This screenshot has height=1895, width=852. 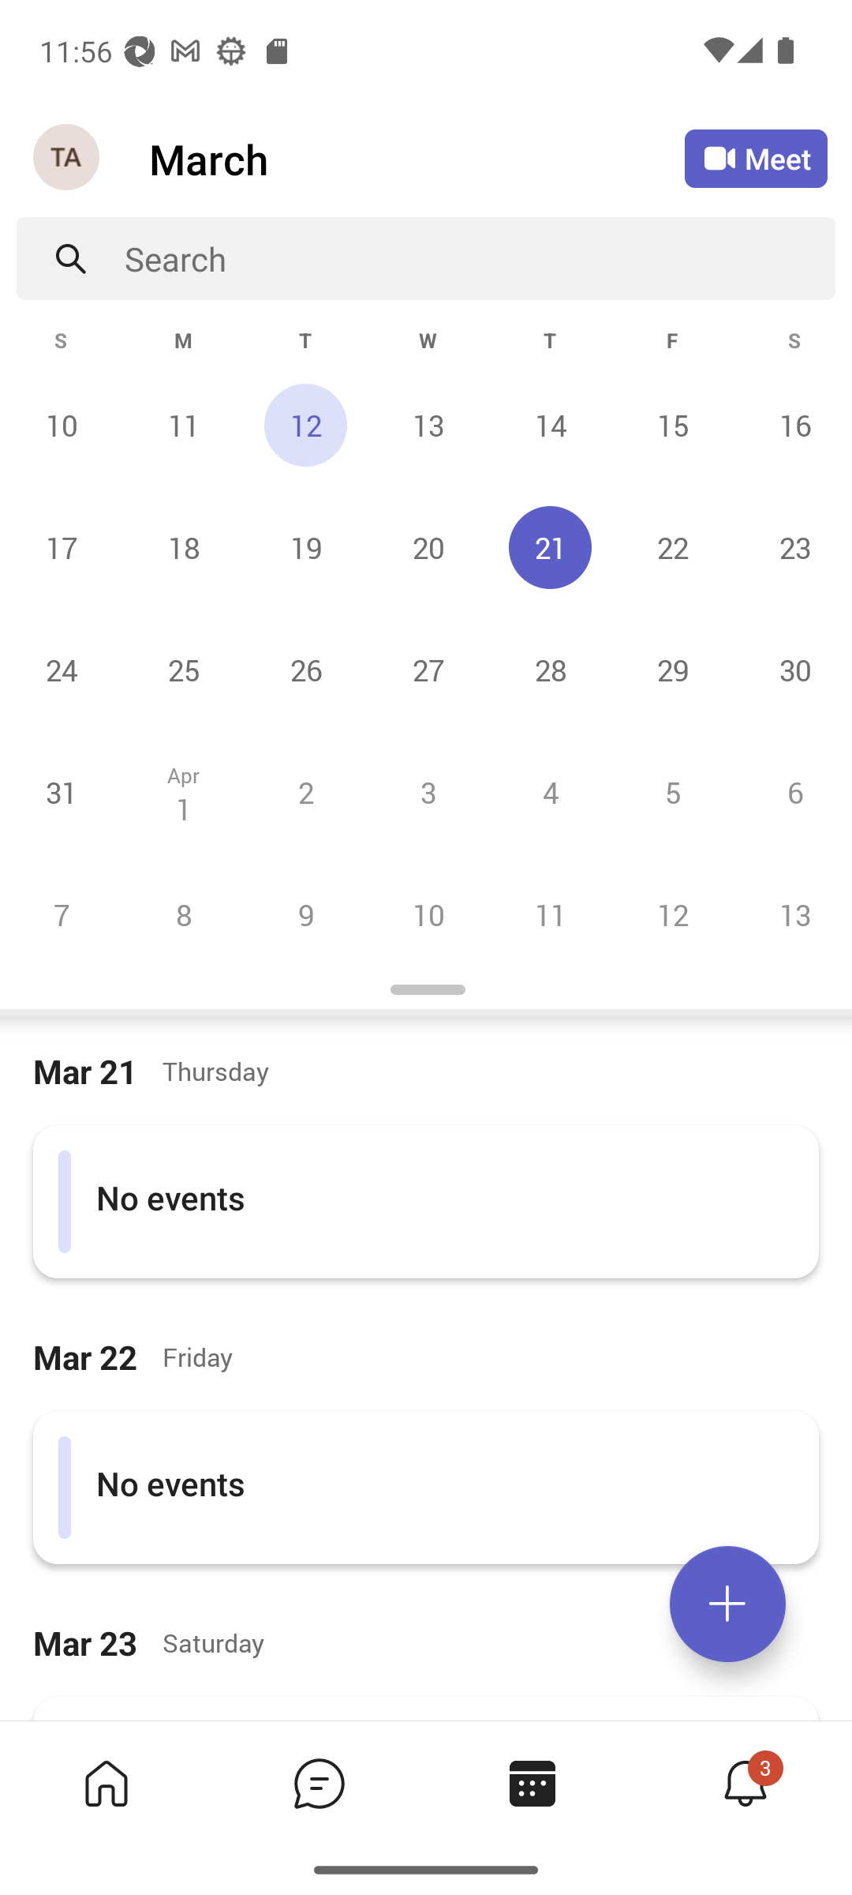 What do you see at coordinates (672, 547) in the screenshot?
I see `Friday, March 22 22` at bounding box center [672, 547].